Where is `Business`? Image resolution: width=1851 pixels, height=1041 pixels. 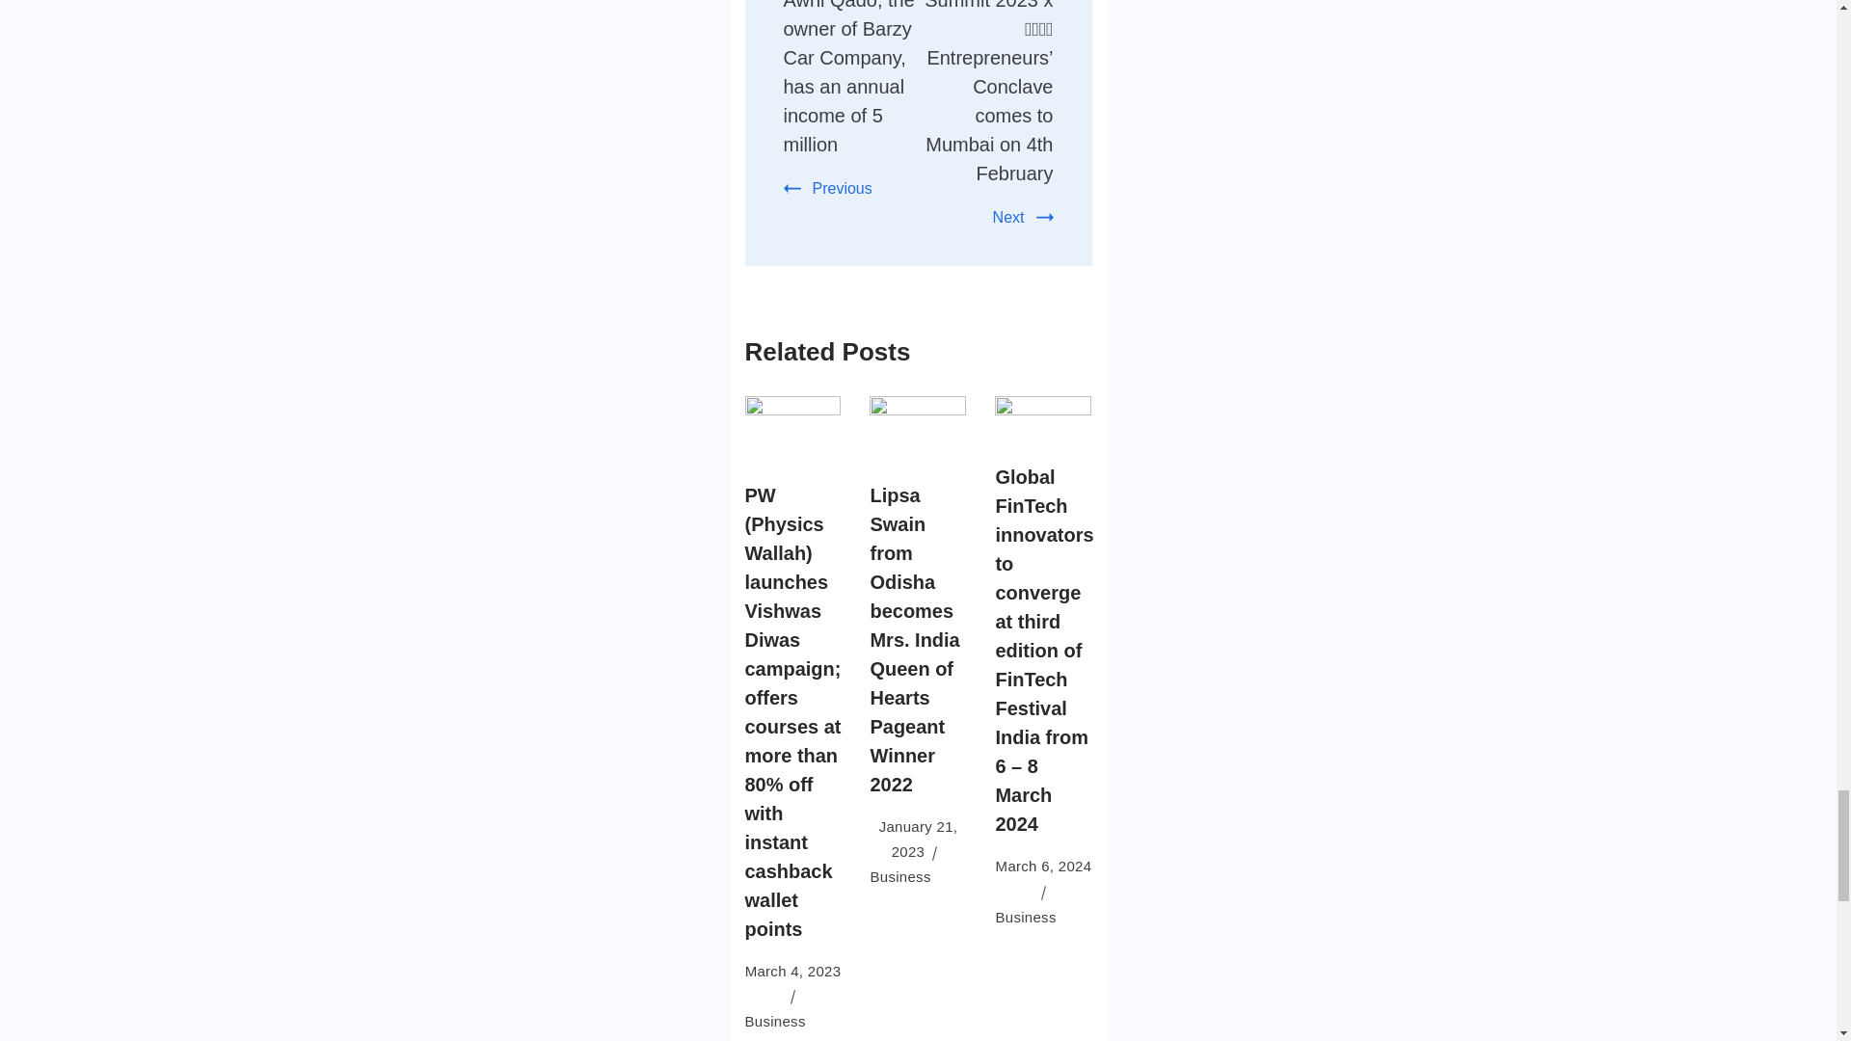
Business is located at coordinates (900, 876).